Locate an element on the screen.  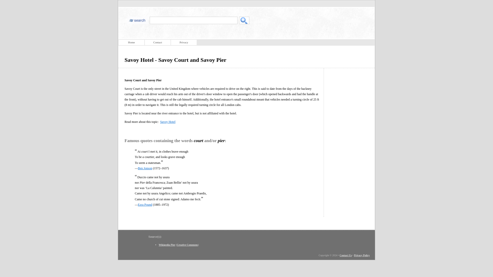
Wikipedia Pier is located at coordinates (167, 245).